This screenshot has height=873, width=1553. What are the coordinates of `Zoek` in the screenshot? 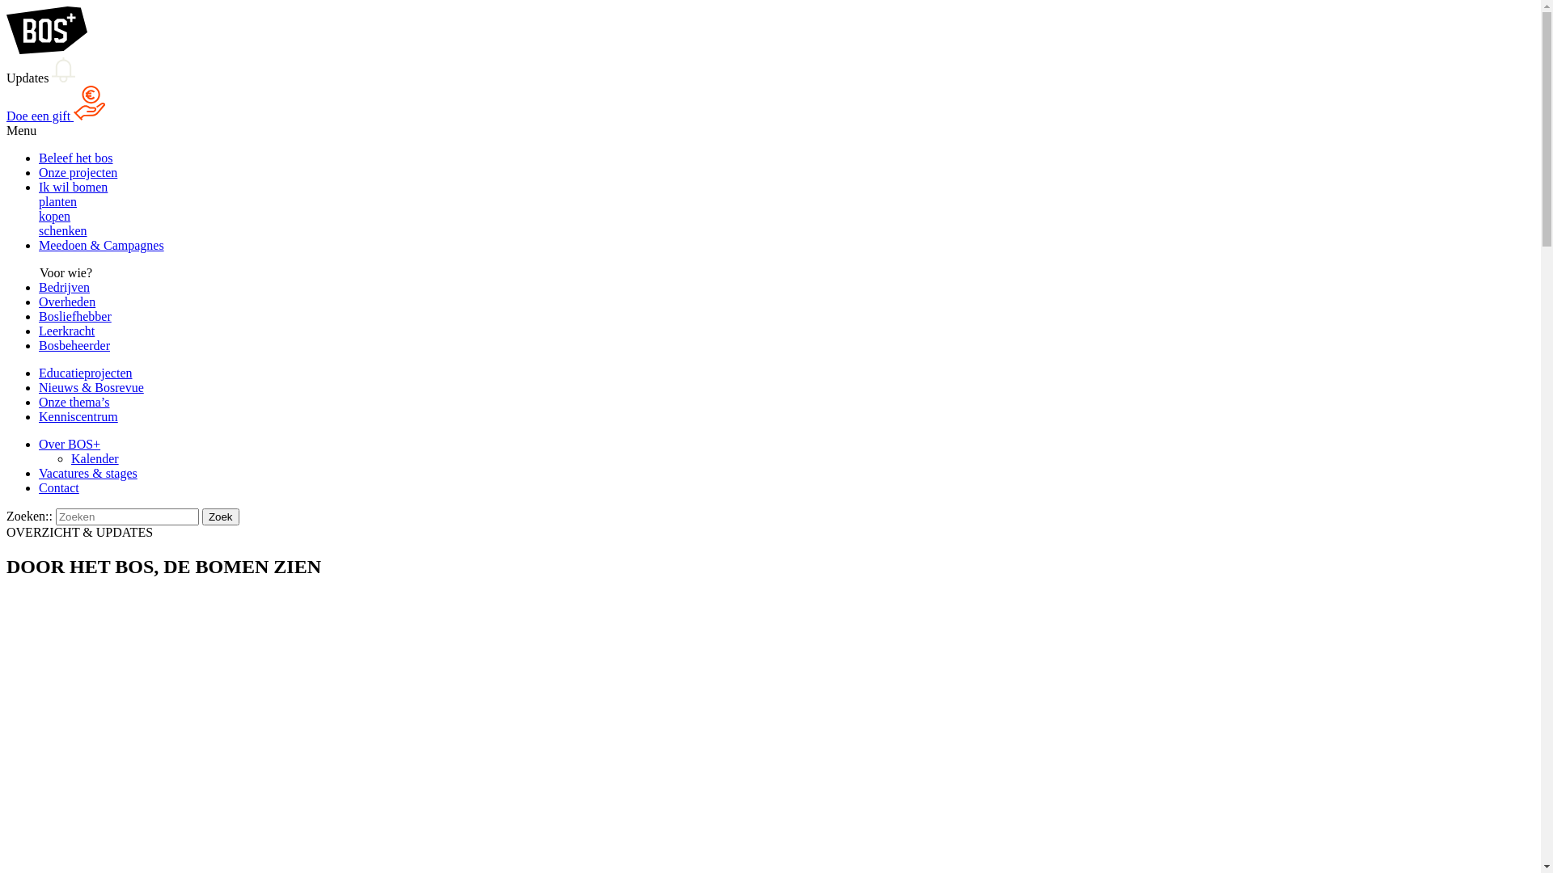 It's located at (221, 517).